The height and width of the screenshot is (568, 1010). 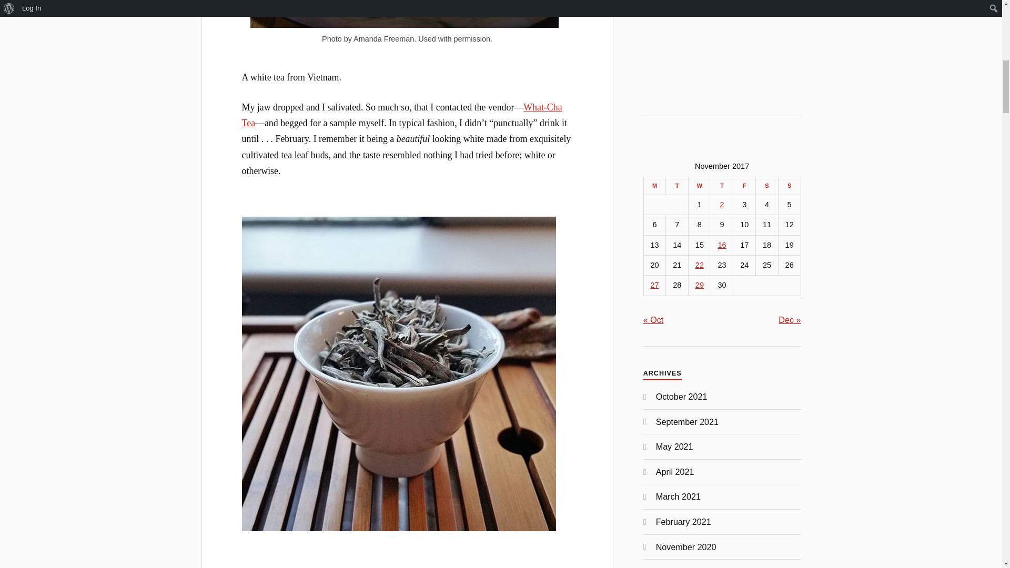 I want to click on Thursday, so click(x=722, y=185).